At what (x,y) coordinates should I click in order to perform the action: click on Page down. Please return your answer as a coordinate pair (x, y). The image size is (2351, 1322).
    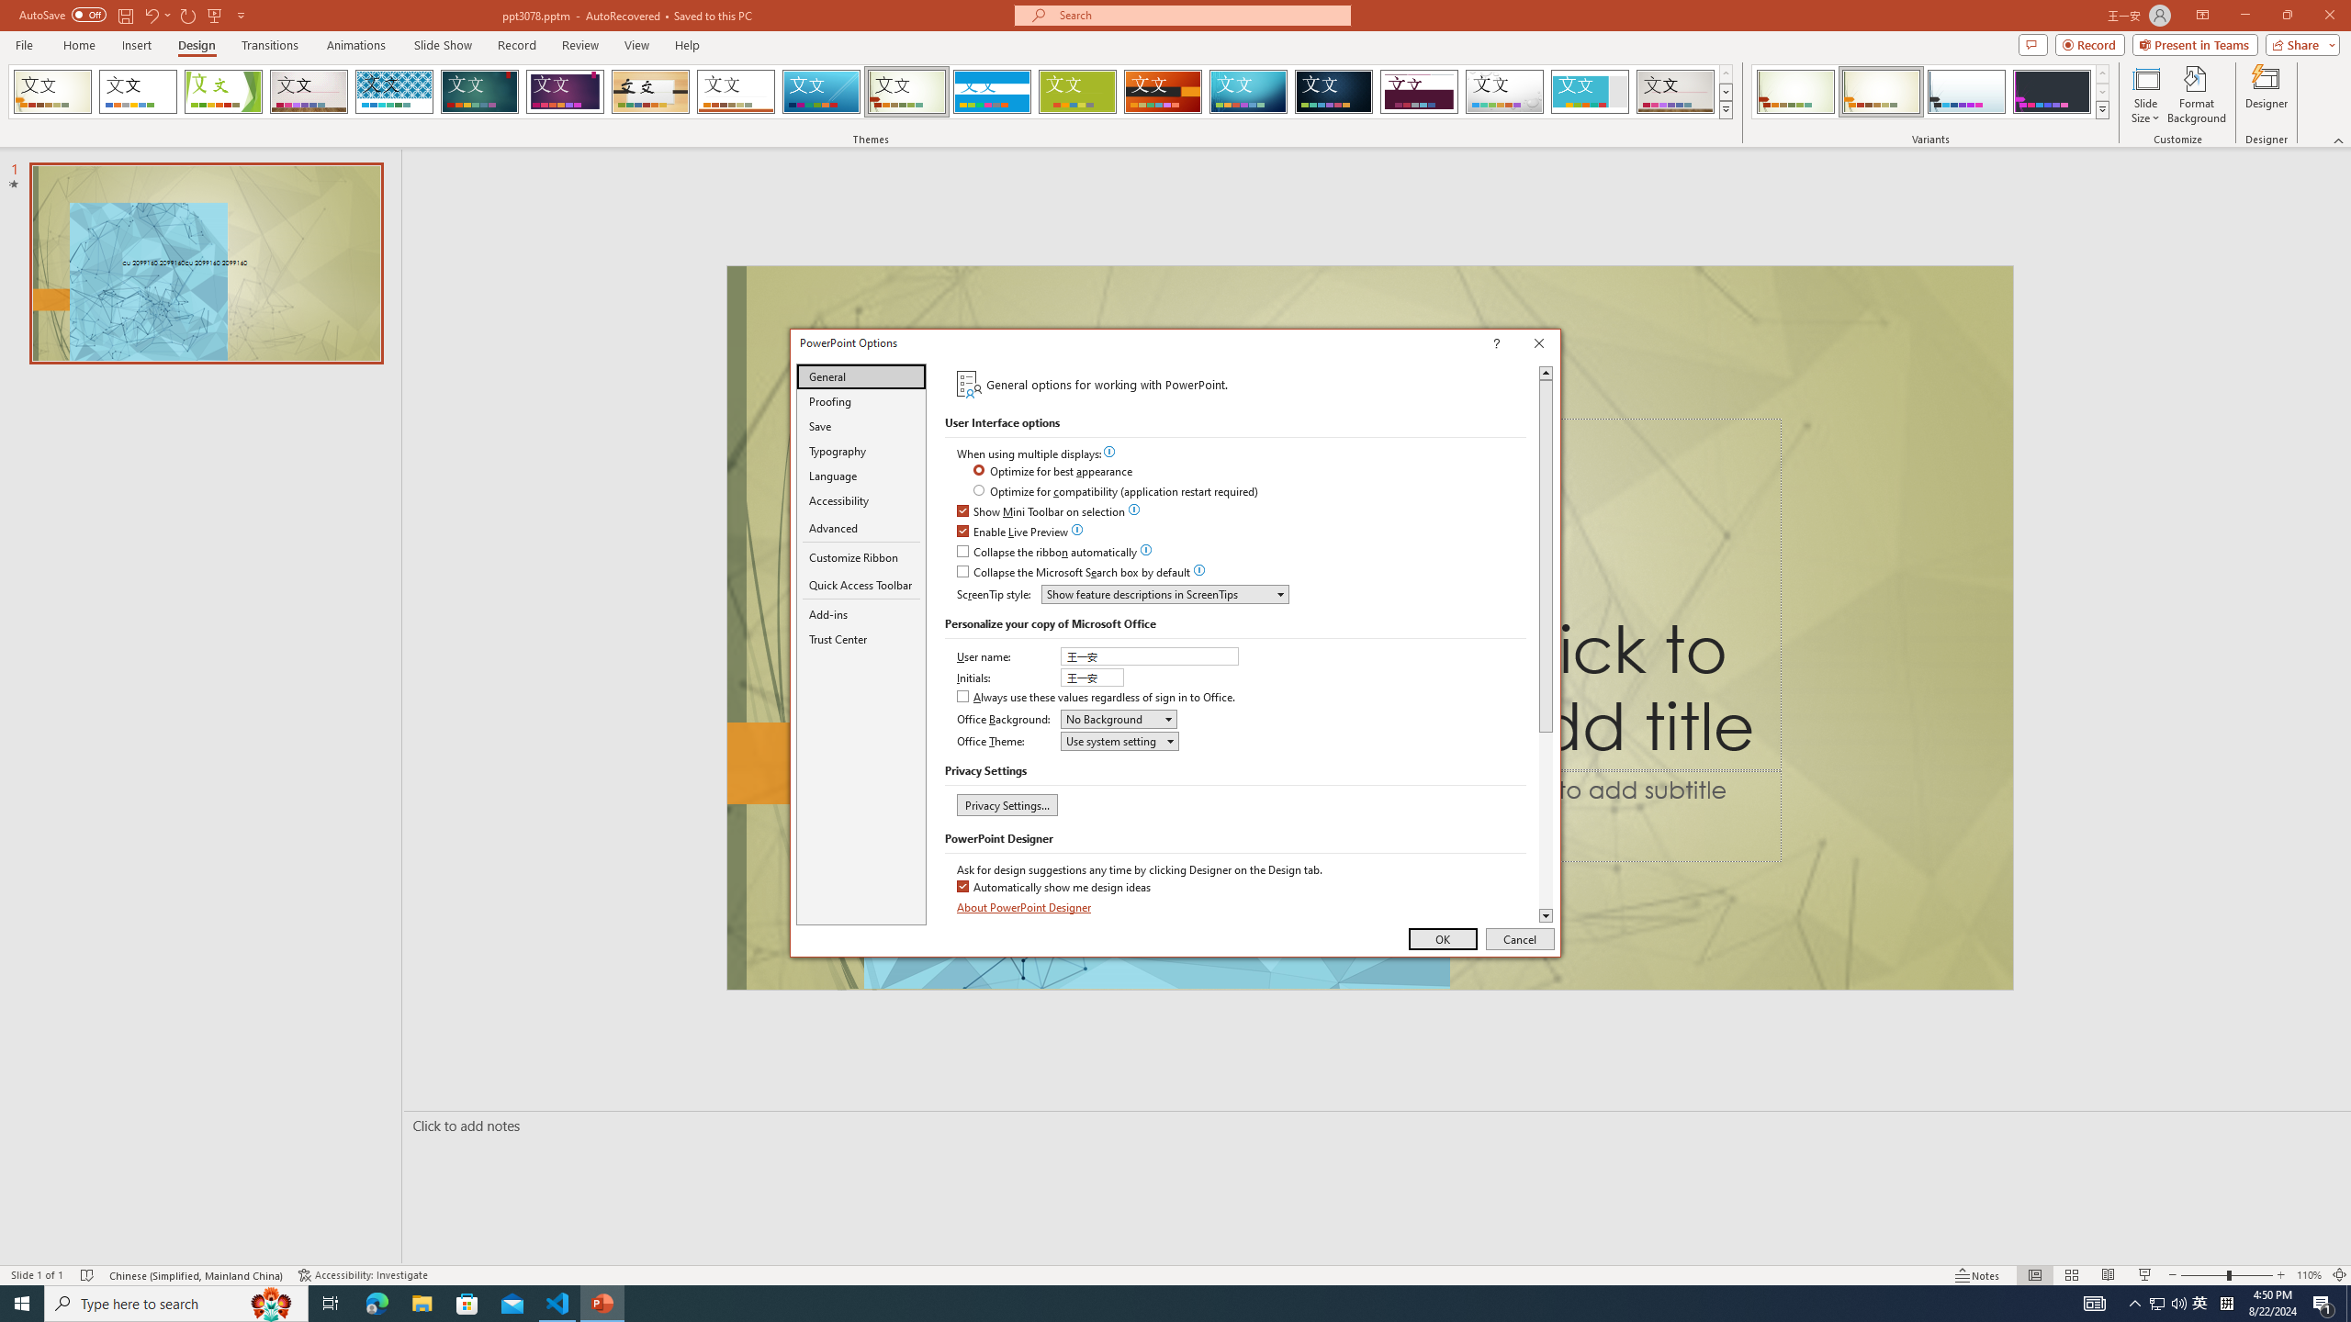
    Looking at the image, I should click on (1546, 821).